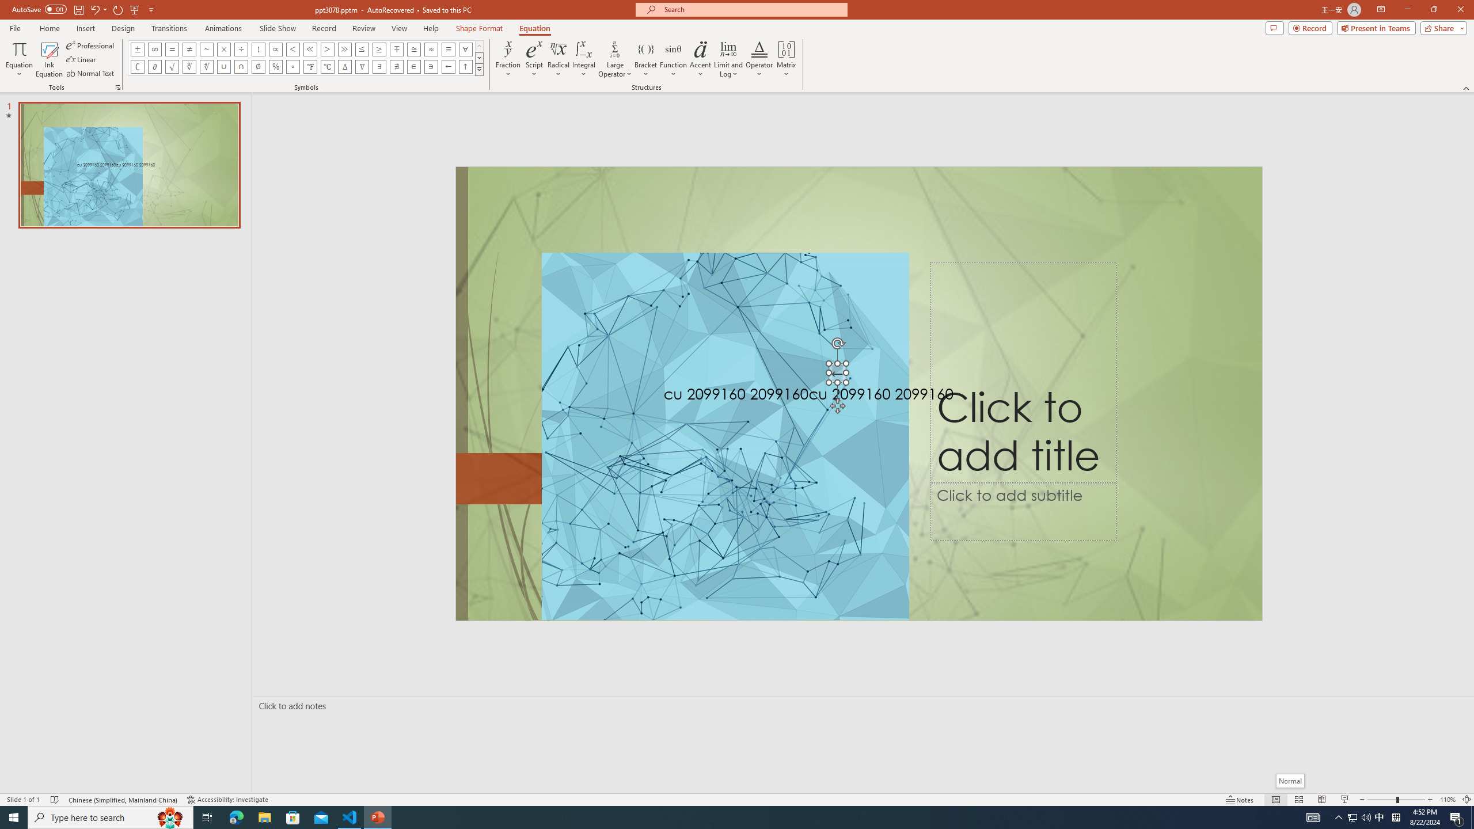 This screenshot has width=1474, height=829. Describe the element at coordinates (396, 49) in the screenshot. I see `Equation Symbol Minus Plus` at that location.